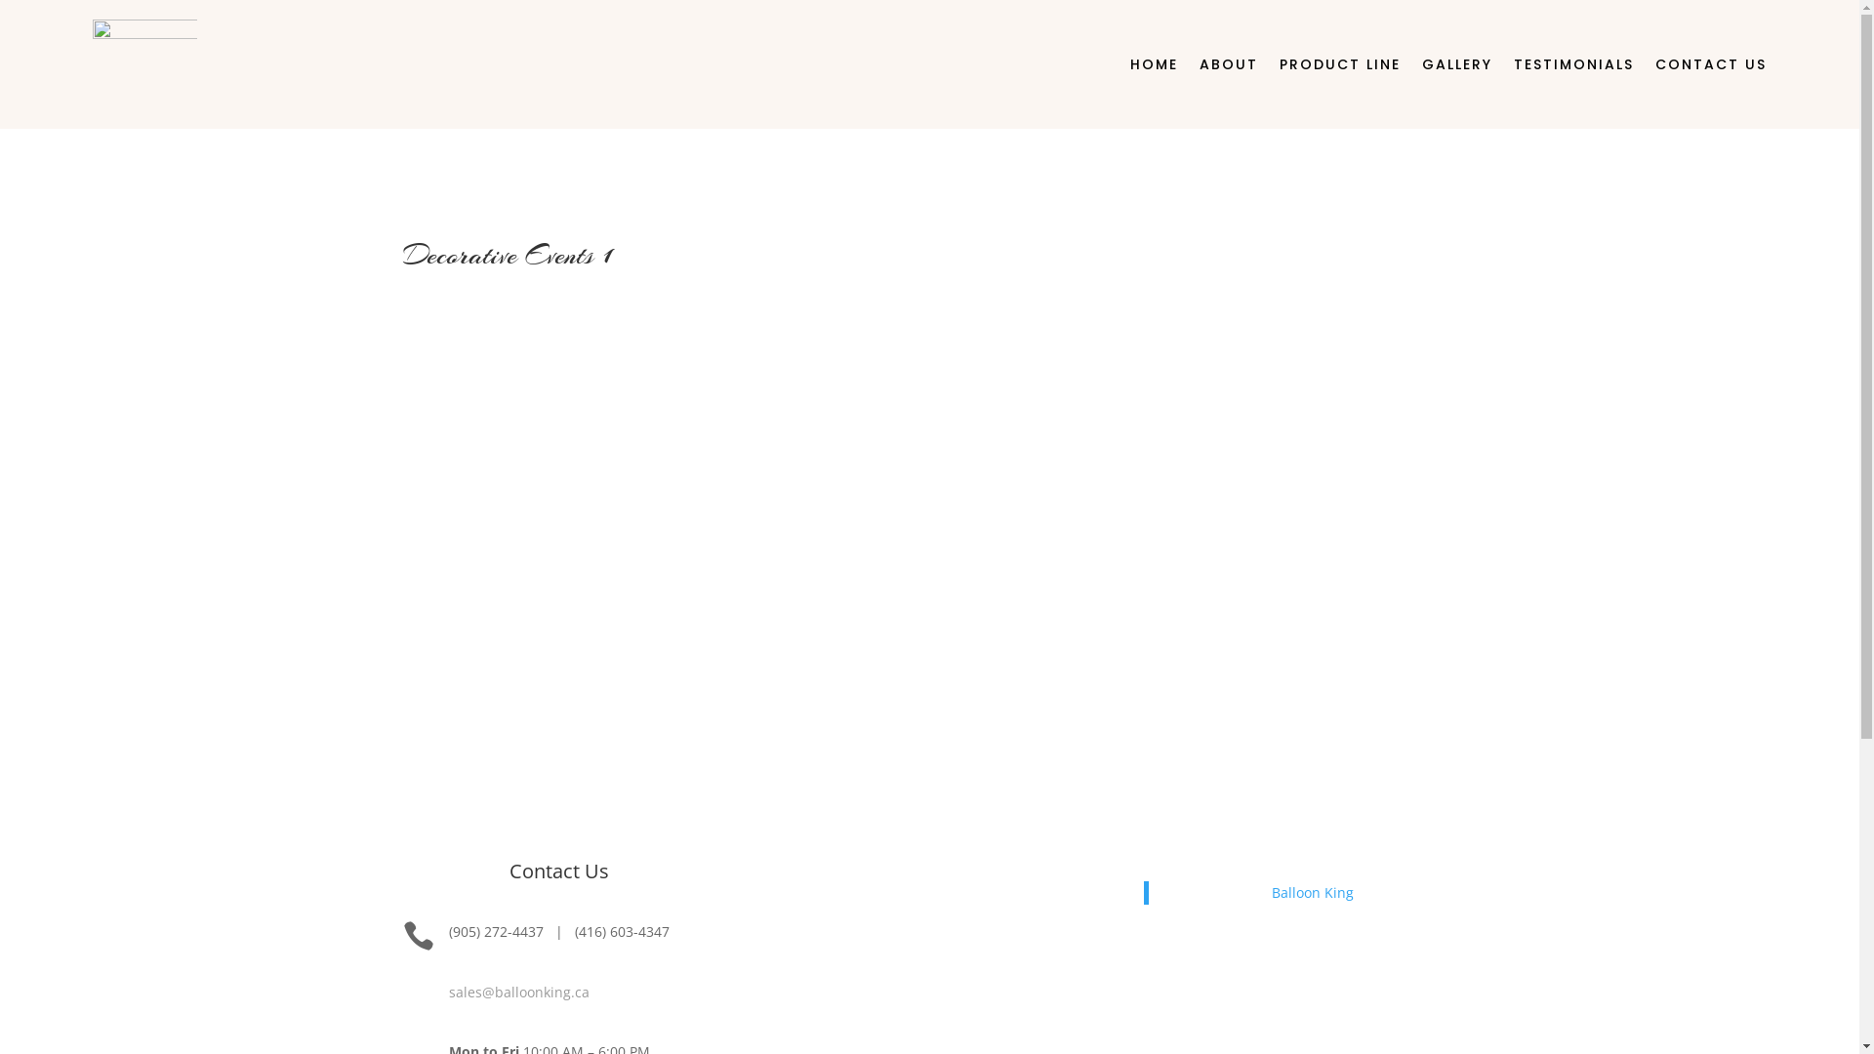 The image size is (1874, 1054). Describe the element at coordinates (1313, 892) in the screenshot. I see `Balloon King` at that location.